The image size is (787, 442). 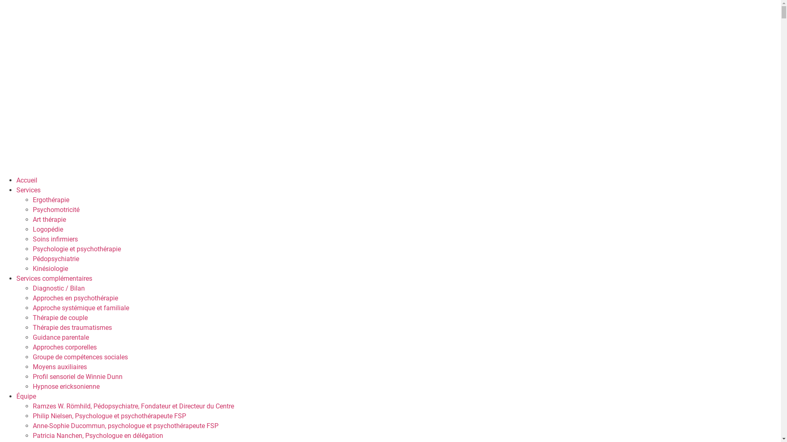 I want to click on Moyens auxiliaires, so click(x=60, y=367).